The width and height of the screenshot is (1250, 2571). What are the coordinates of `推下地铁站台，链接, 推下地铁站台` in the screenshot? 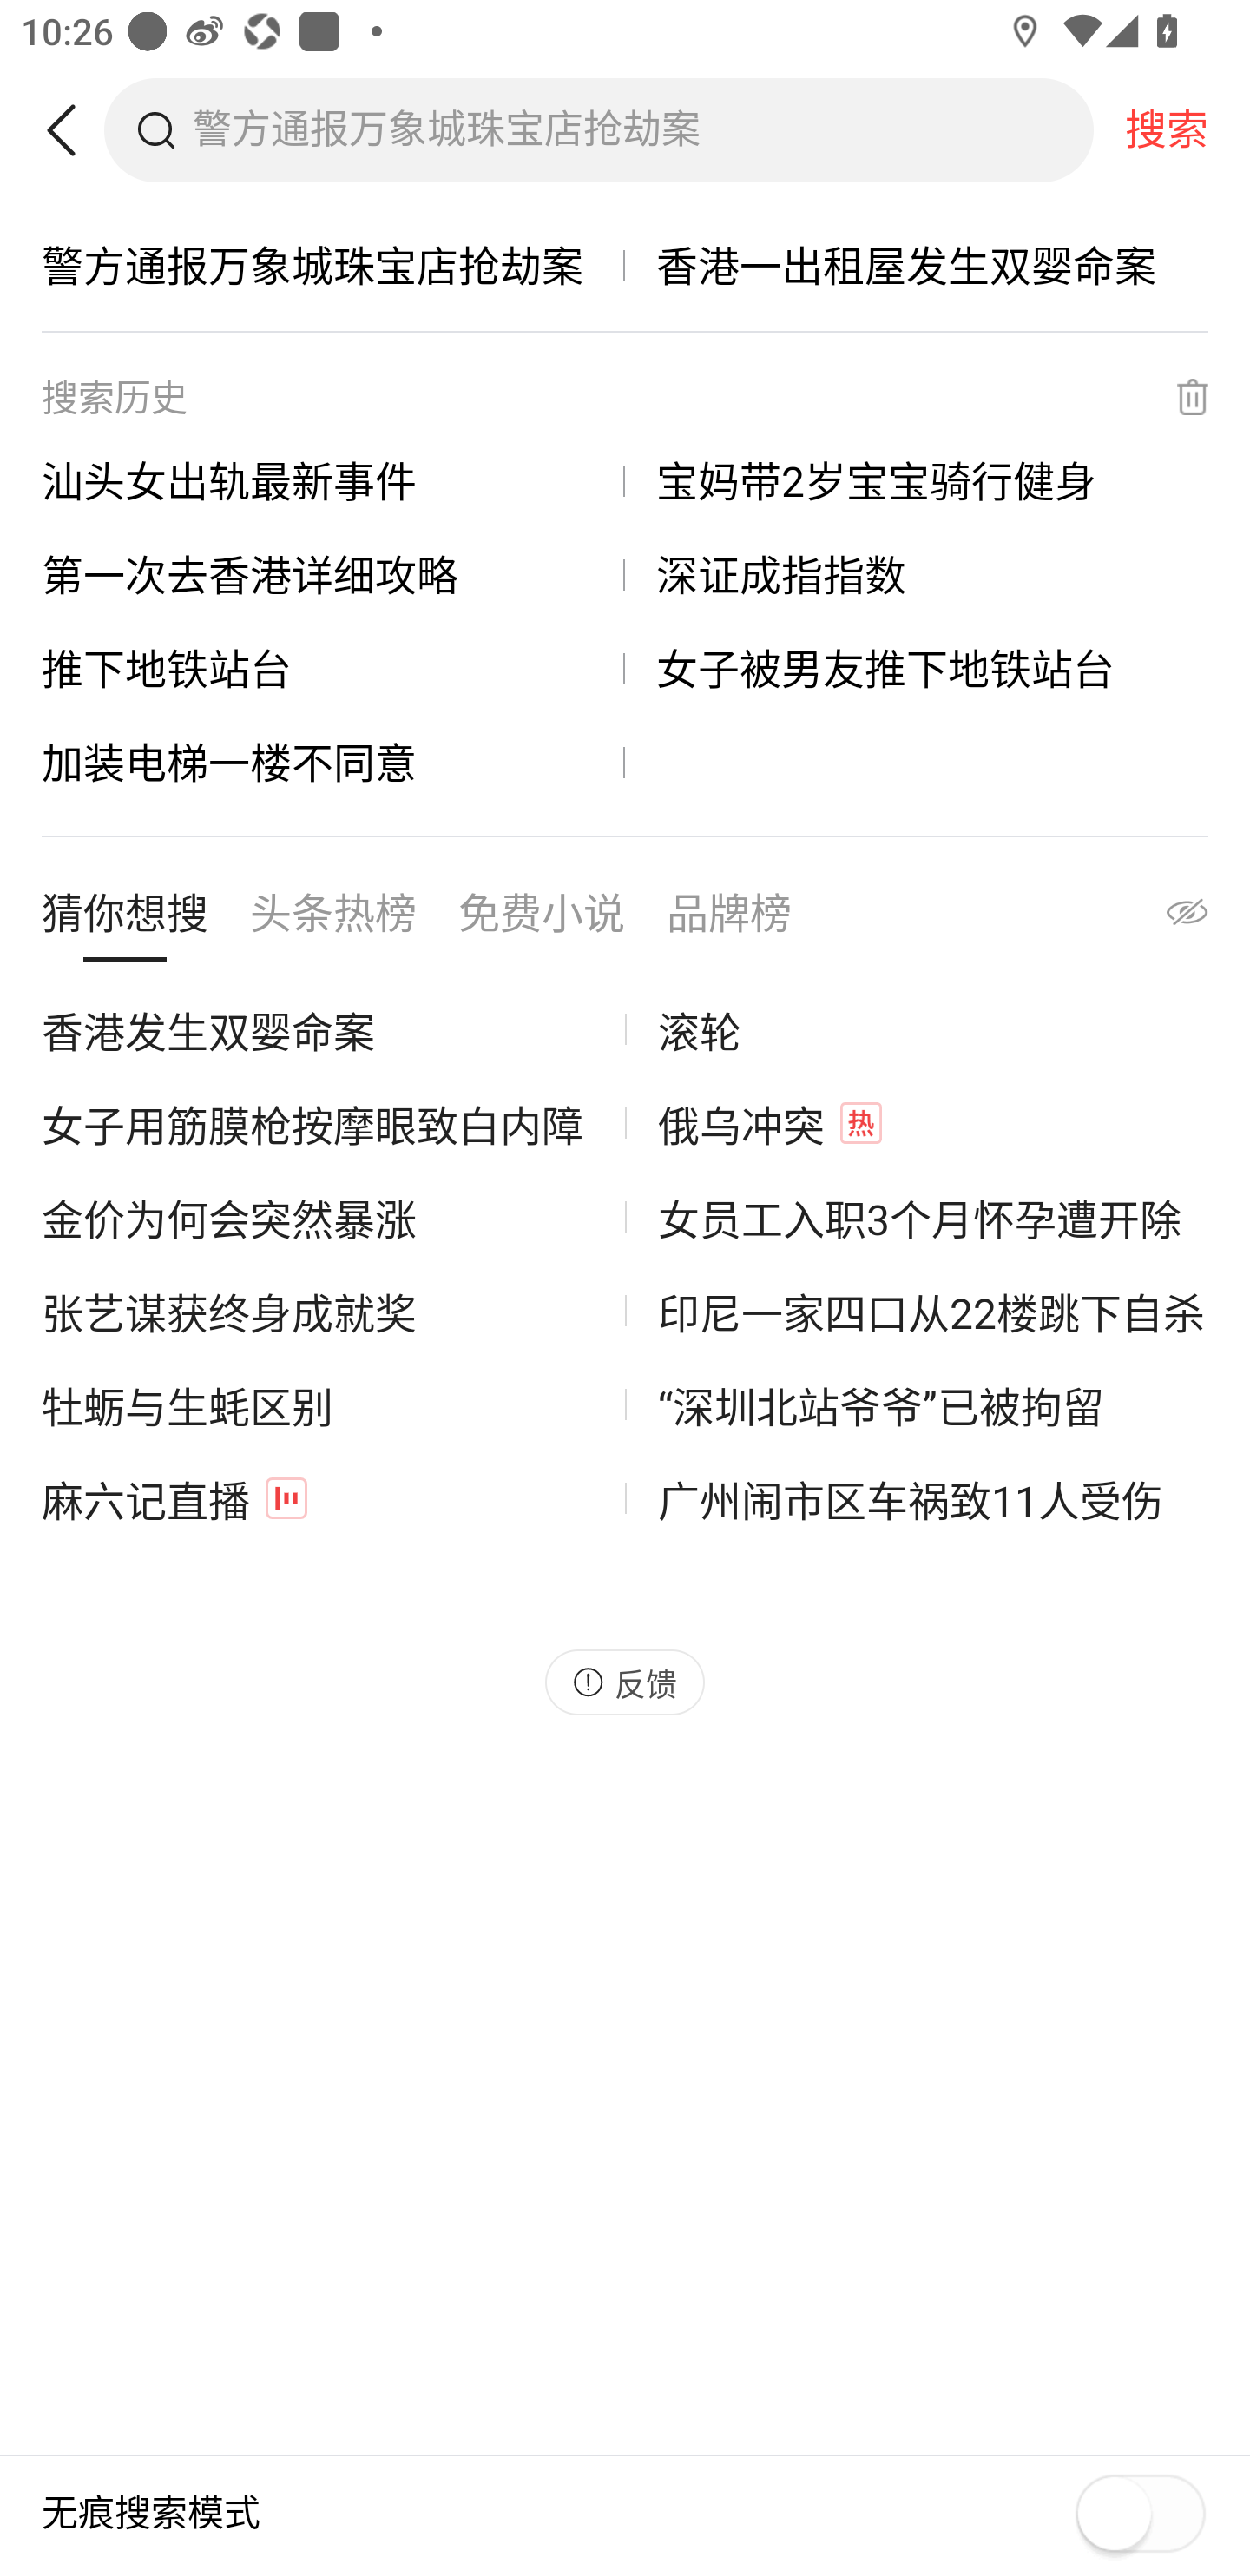 It's located at (333, 668).